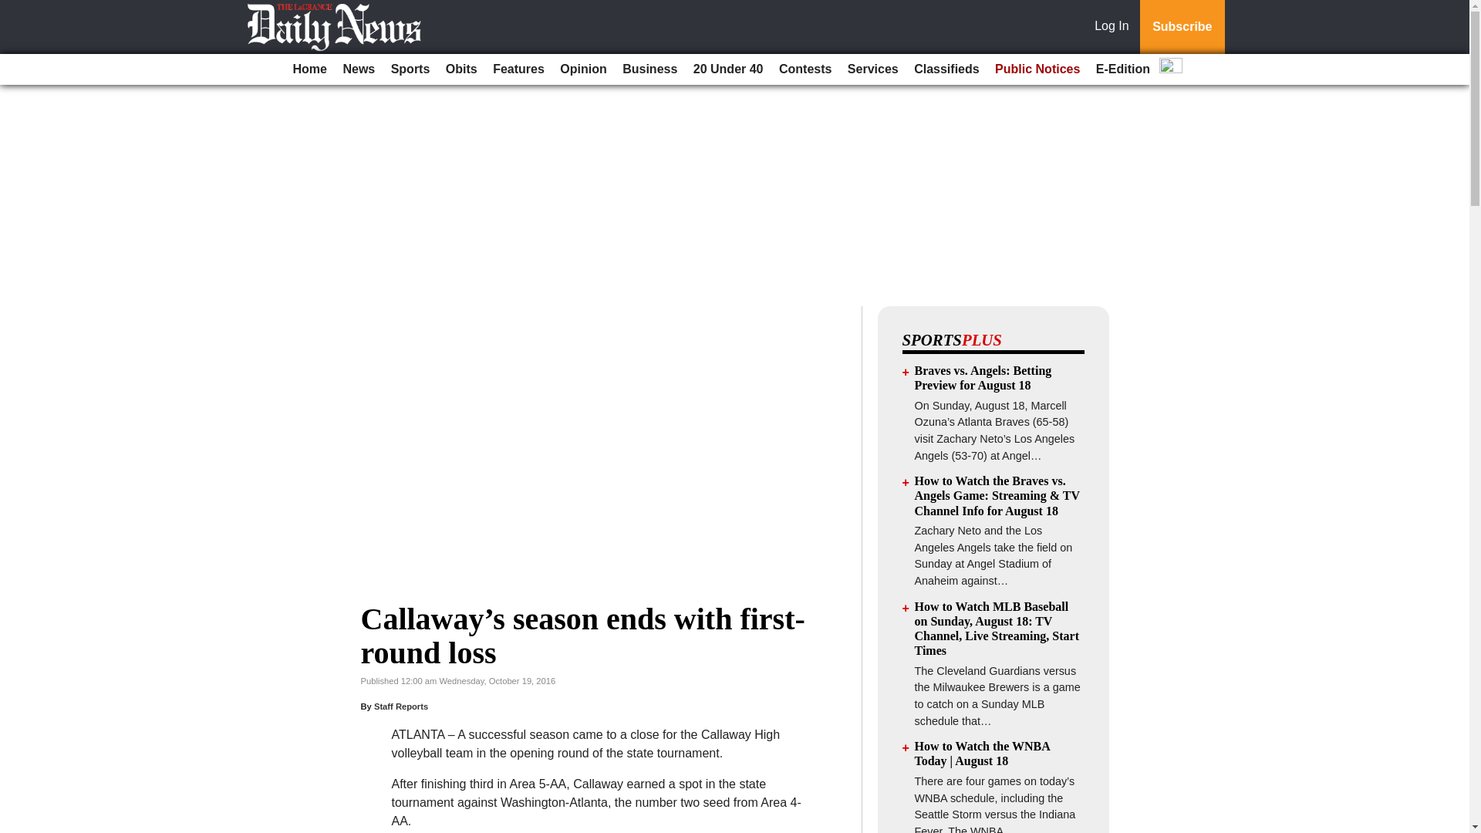 The width and height of the screenshot is (1481, 833). What do you see at coordinates (728, 69) in the screenshot?
I see `20 Under 40` at bounding box center [728, 69].